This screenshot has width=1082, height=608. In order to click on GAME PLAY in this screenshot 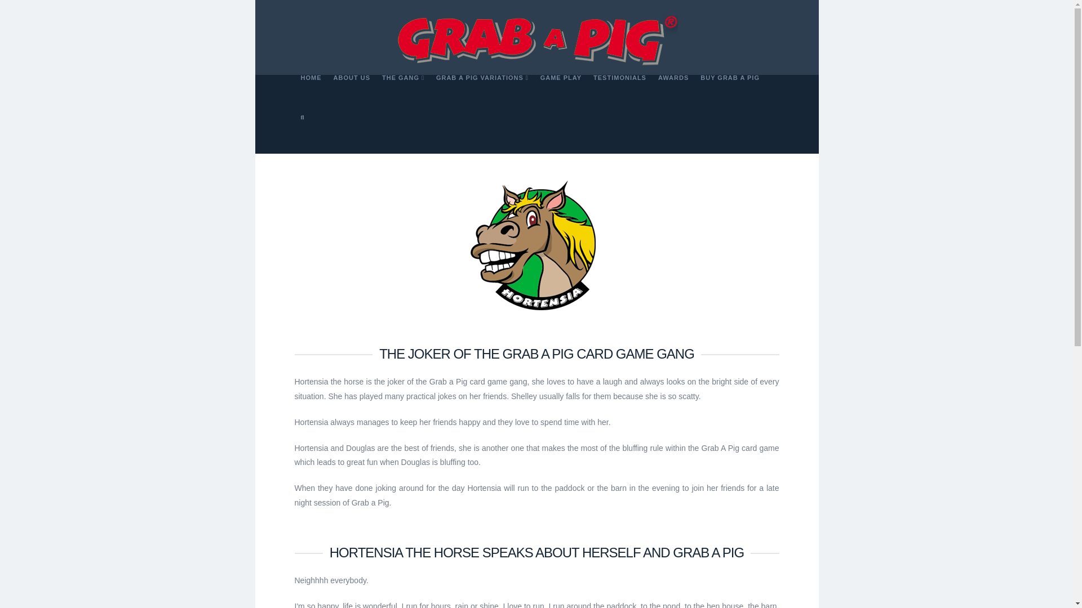, I will do `click(561, 95)`.